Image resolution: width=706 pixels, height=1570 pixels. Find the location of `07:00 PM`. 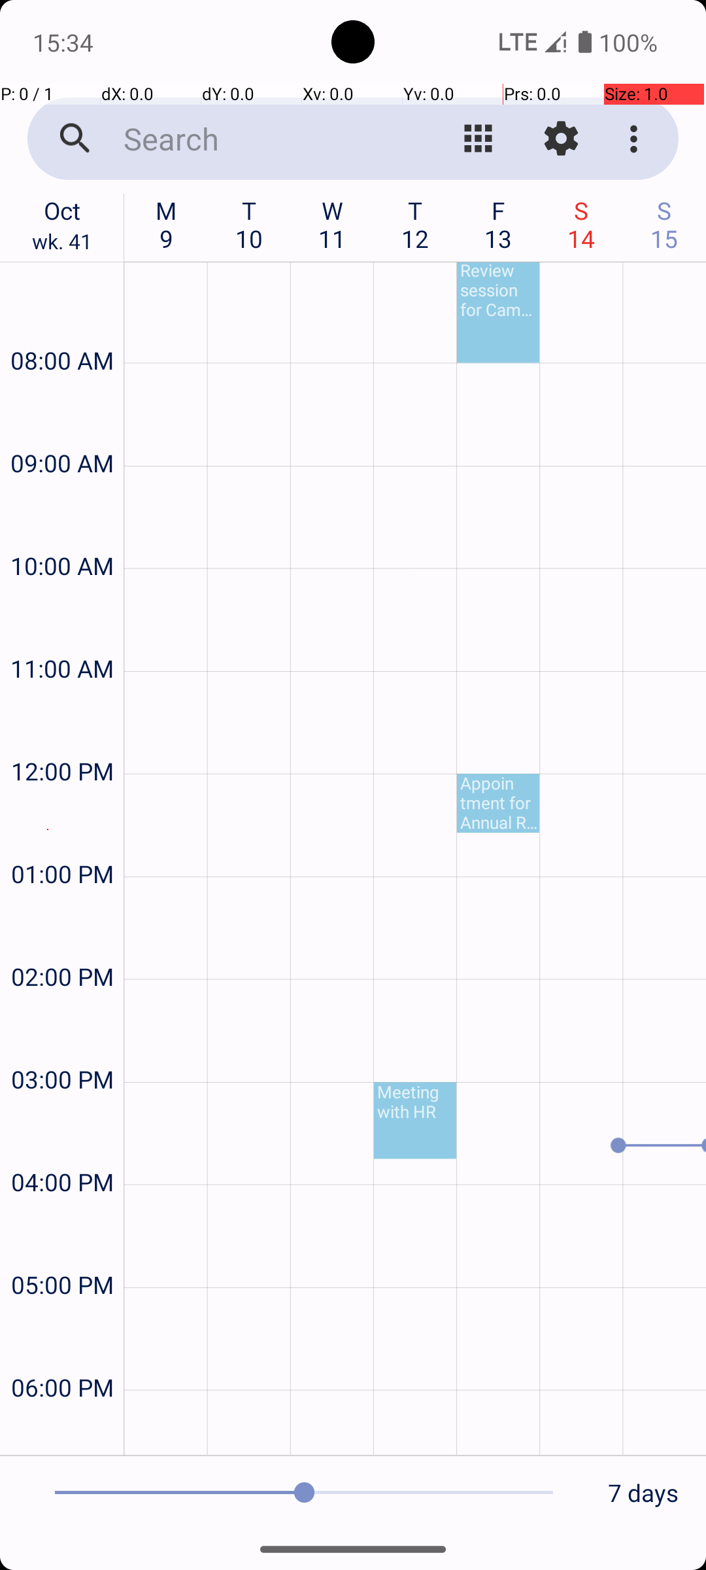

07:00 PM is located at coordinates (62, 1430).